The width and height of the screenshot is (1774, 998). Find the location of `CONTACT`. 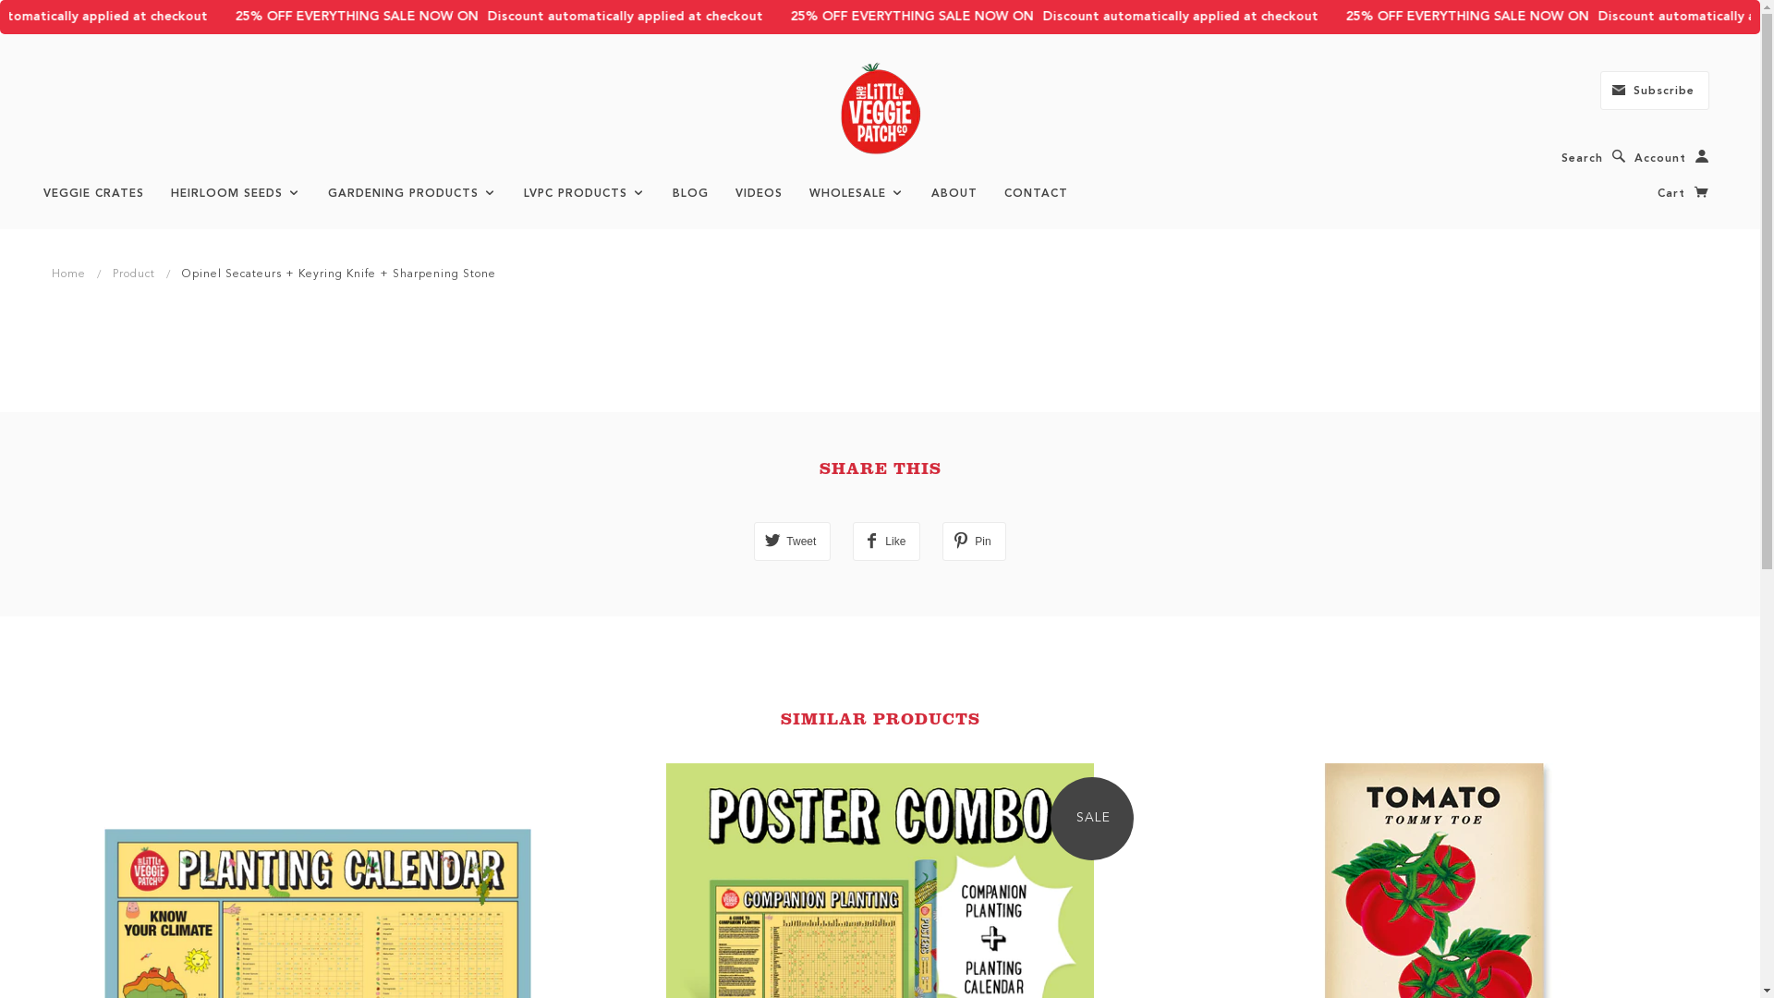

CONTACT is located at coordinates (1037, 193).